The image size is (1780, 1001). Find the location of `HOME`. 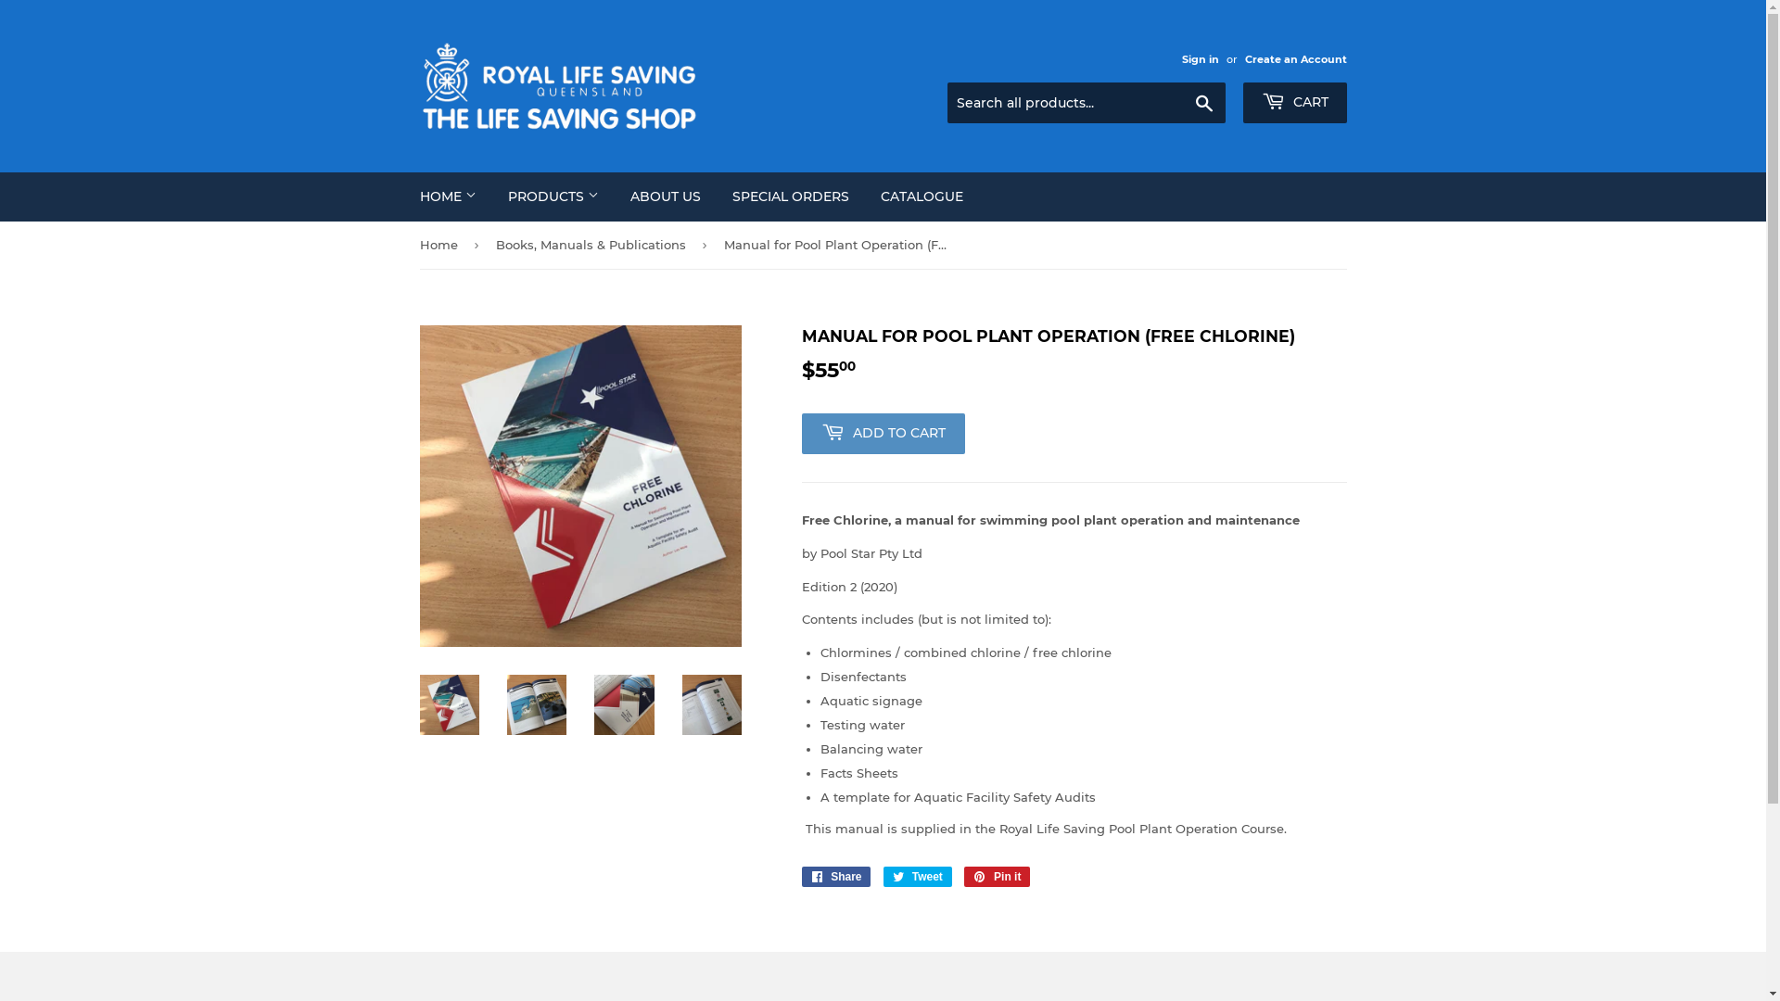

HOME is located at coordinates (449, 196).